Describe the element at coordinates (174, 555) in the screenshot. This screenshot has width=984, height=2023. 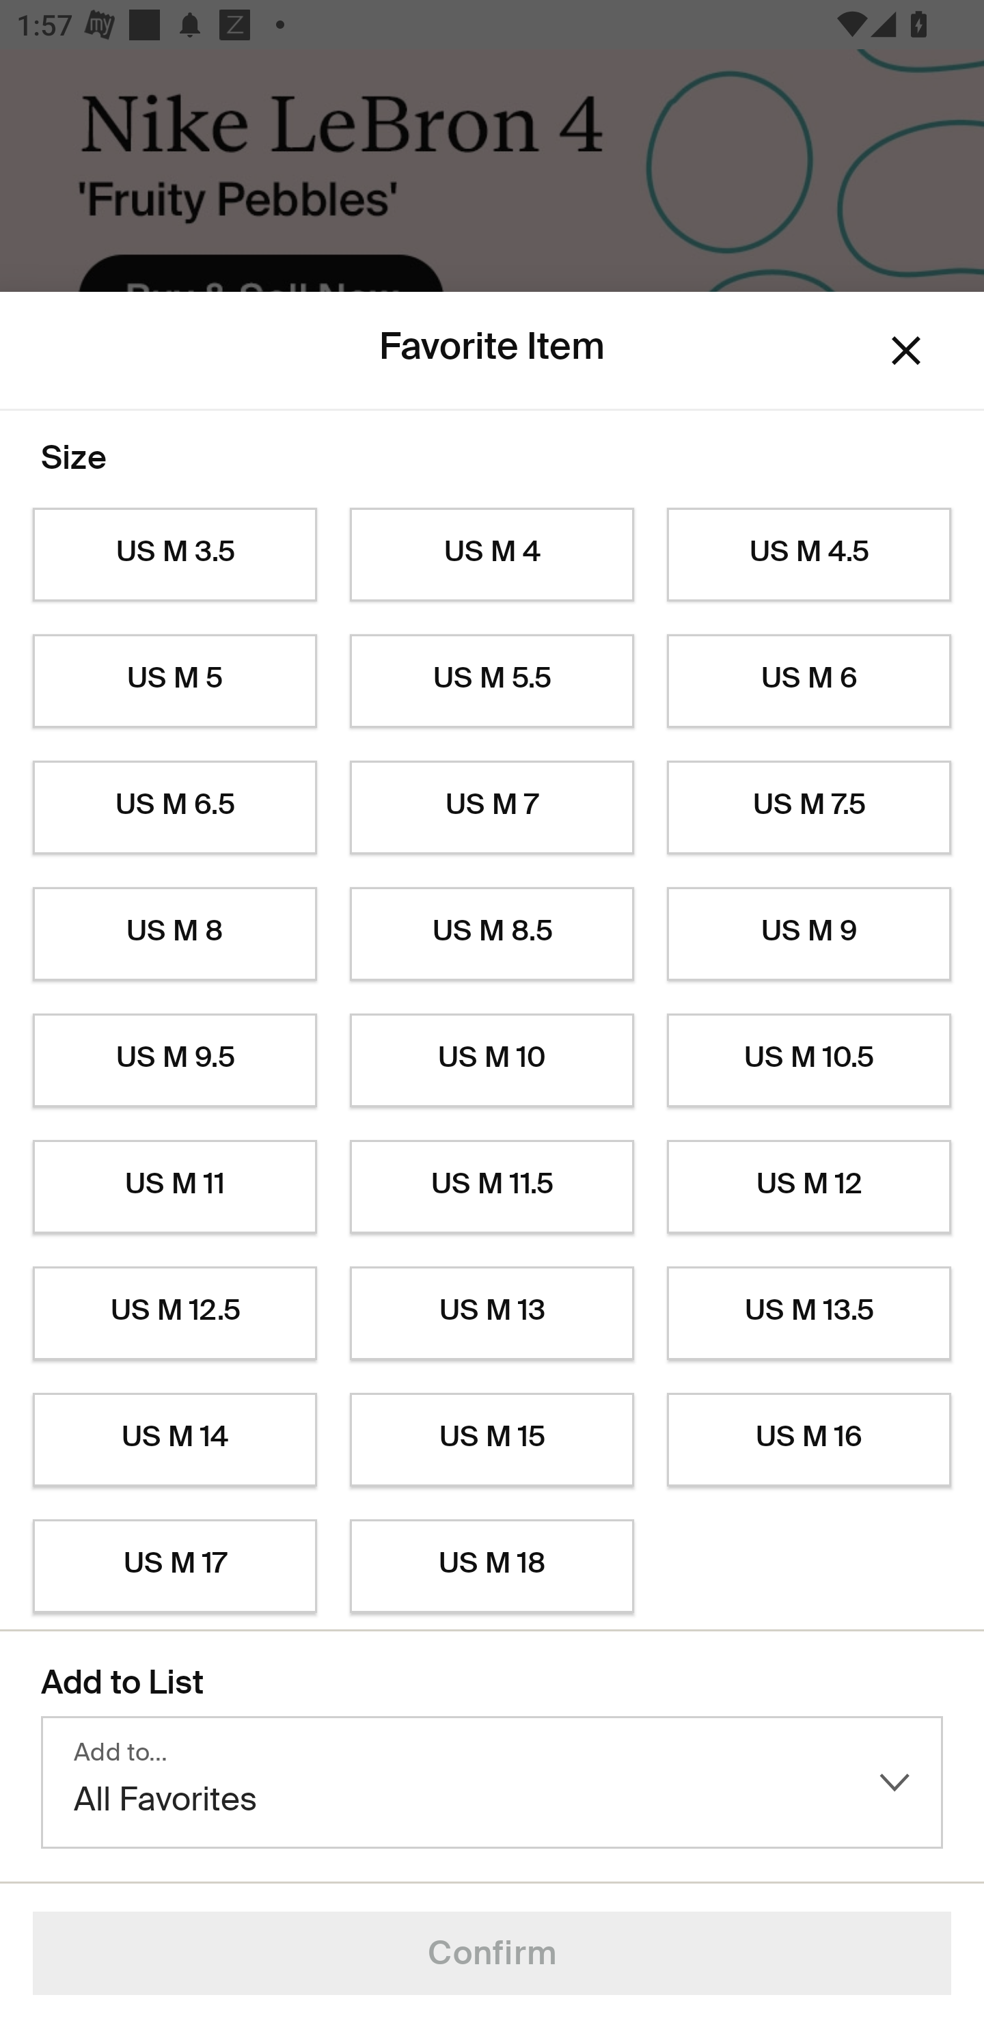
I see `US M 3.5` at that location.